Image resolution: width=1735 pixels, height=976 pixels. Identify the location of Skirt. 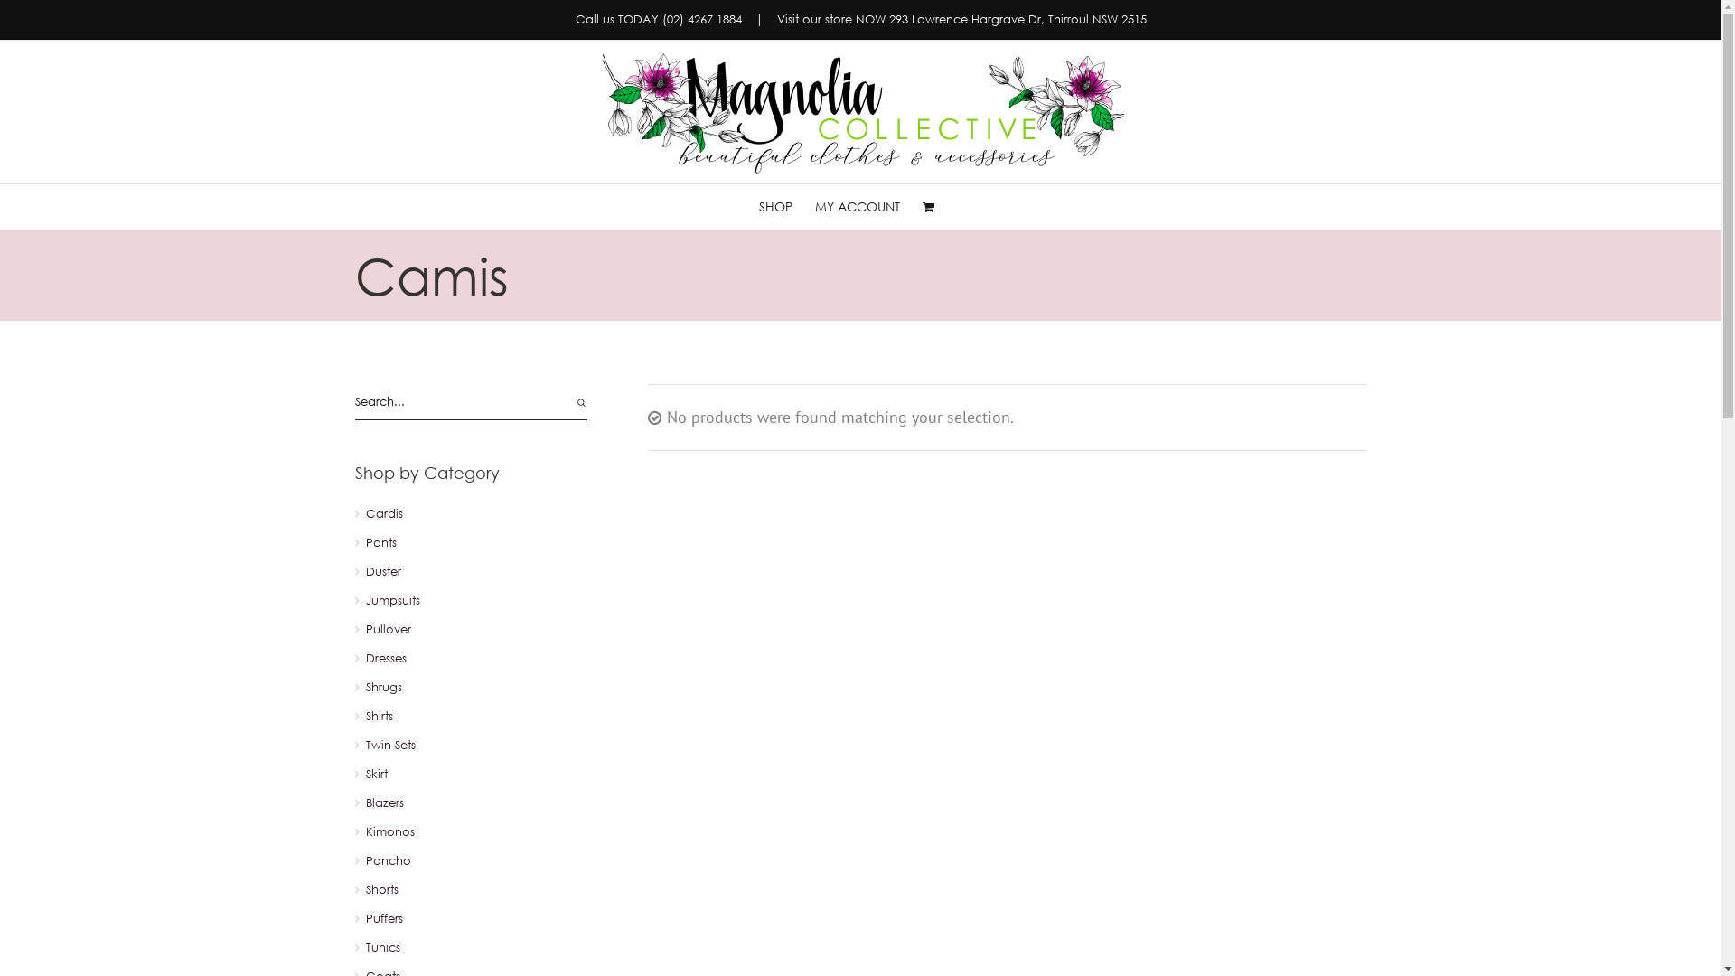
(376, 774).